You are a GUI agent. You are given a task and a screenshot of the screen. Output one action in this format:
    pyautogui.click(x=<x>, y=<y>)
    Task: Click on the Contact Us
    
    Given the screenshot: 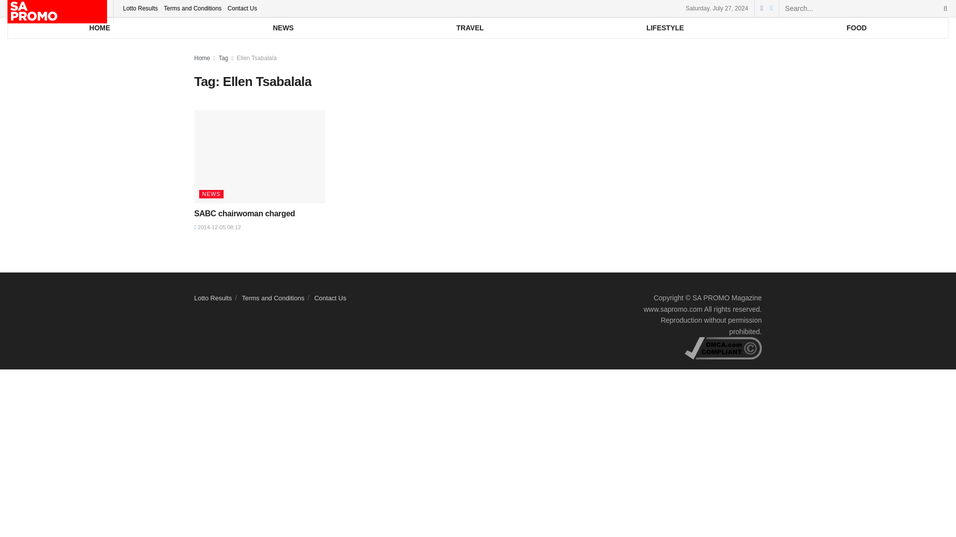 What is the action you would take?
    pyautogui.click(x=242, y=8)
    